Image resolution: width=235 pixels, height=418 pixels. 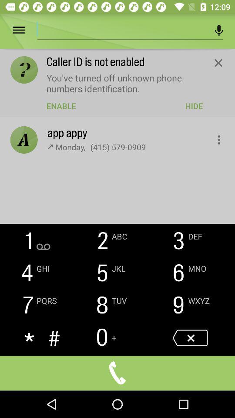 What do you see at coordinates (218, 63) in the screenshot?
I see `close out of screen` at bounding box center [218, 63].